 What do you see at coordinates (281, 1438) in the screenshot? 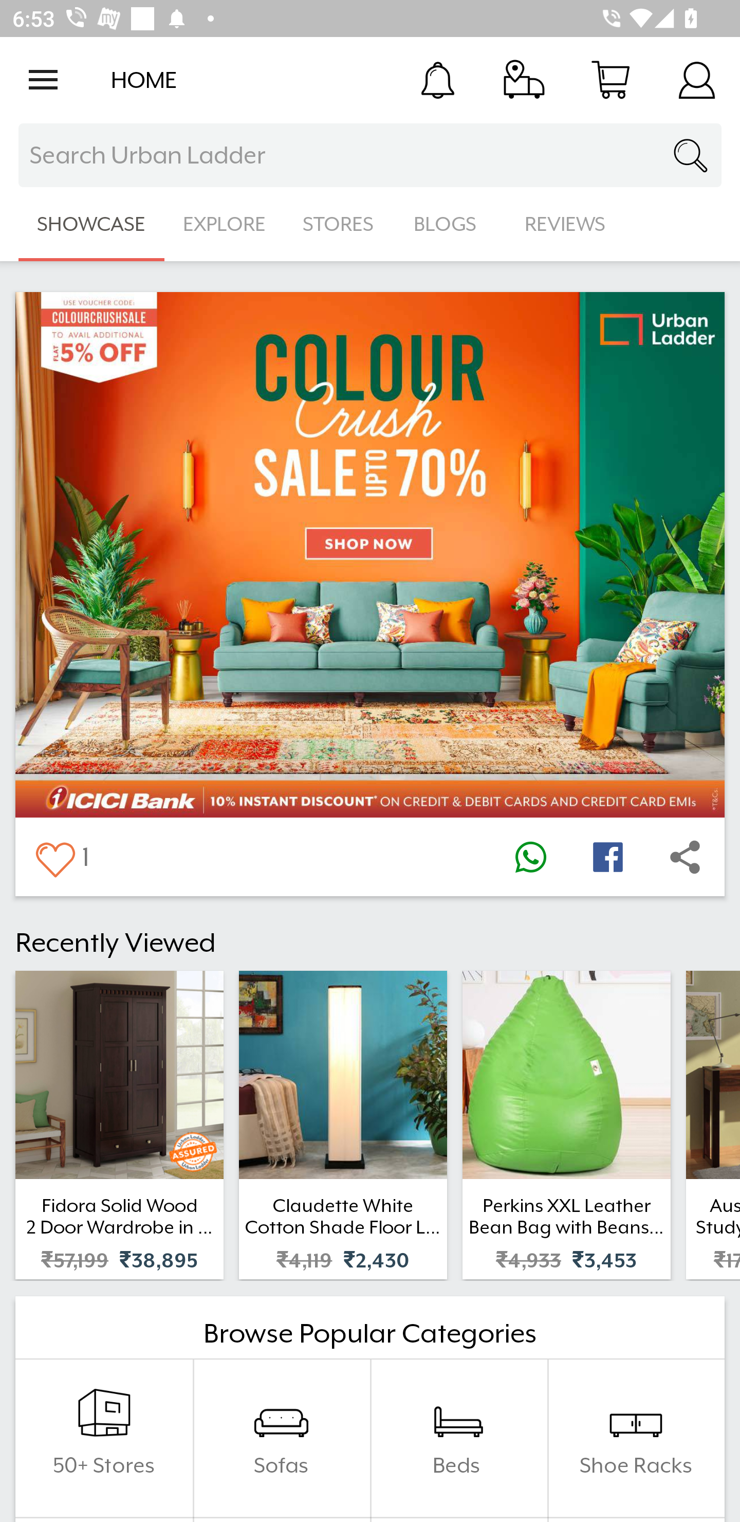
I see `Sofas` at bounding box center [281, 1438].